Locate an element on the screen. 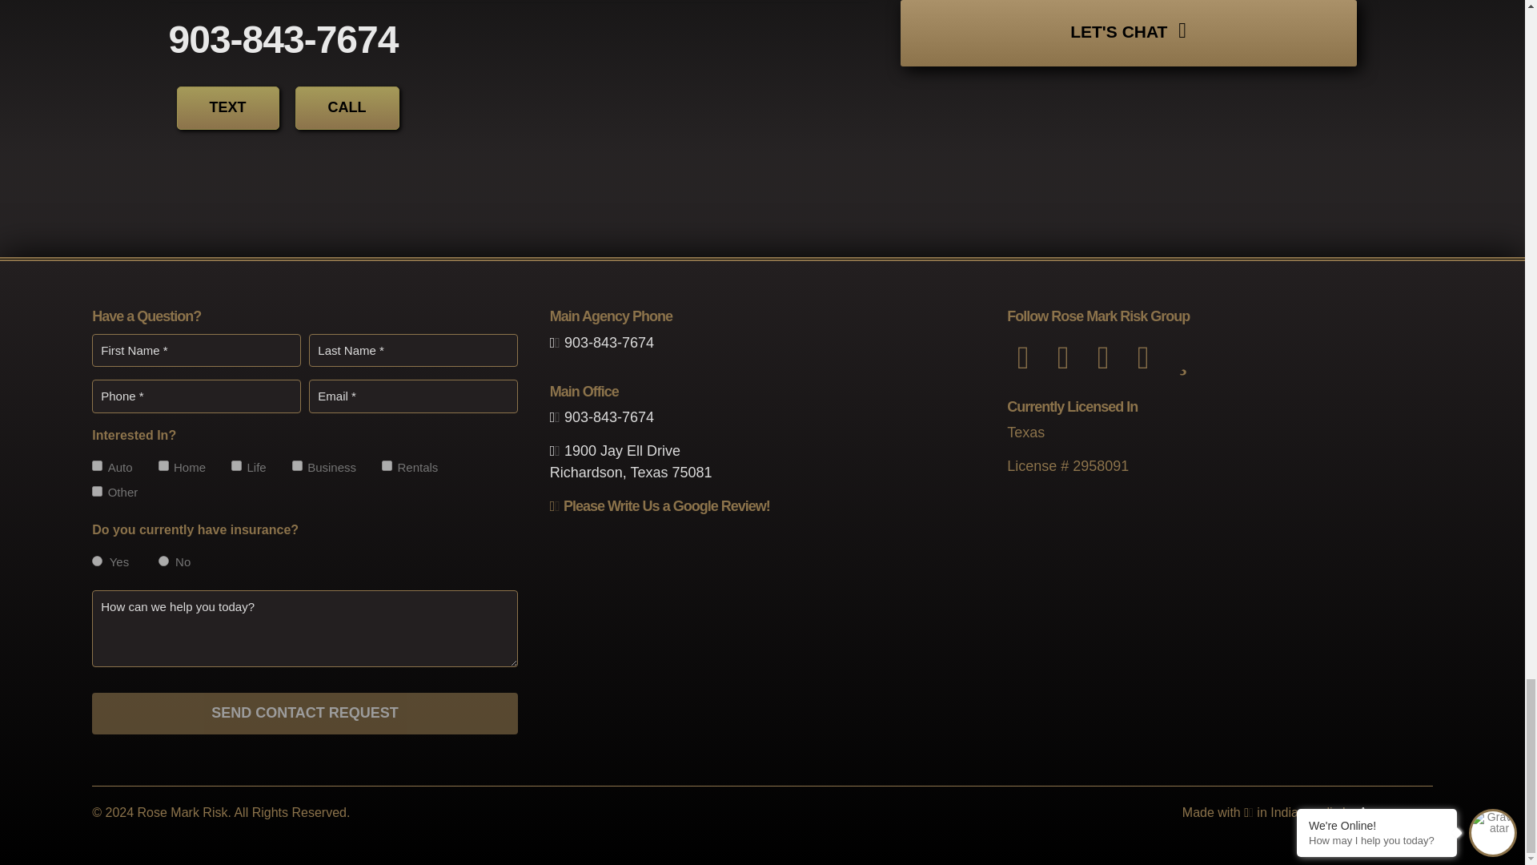 The height and width of the screenshot is (865, 1537). Business is located at coordinates (297, 465).